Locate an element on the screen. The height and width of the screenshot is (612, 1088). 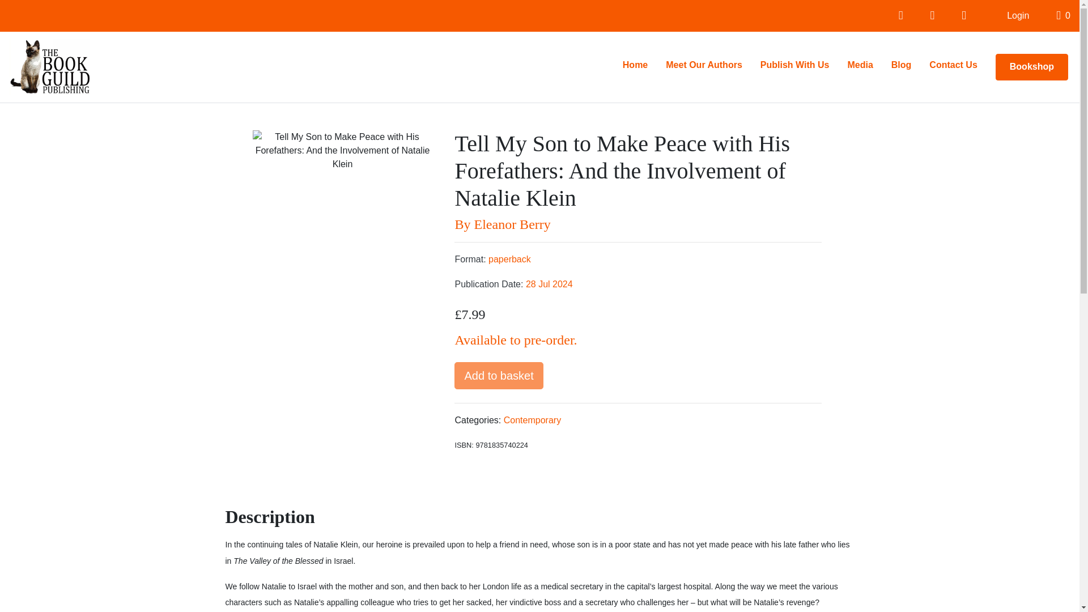
Add to basket is located at coordinates (499, 375).